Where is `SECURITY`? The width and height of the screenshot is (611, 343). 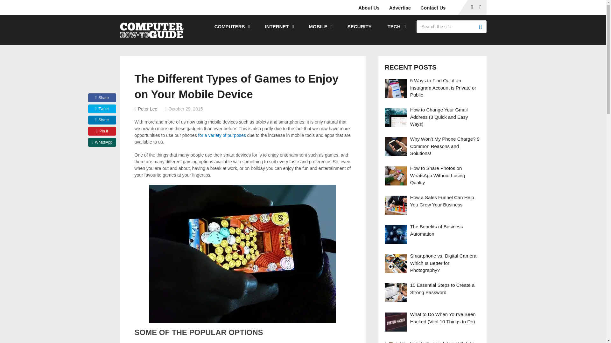
SECURITY is located at coordinates (360, 26).